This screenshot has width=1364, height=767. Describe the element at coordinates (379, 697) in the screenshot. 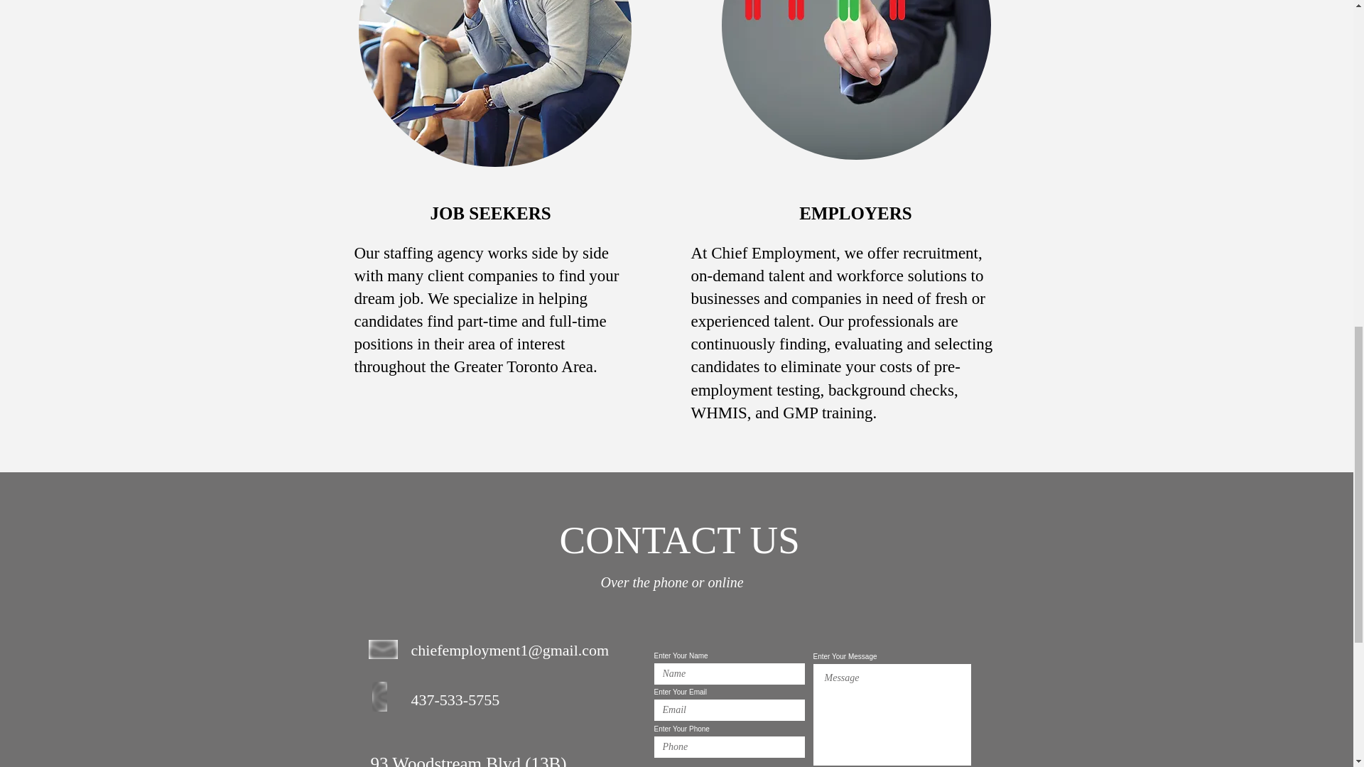

I see `phone.png` at that location.